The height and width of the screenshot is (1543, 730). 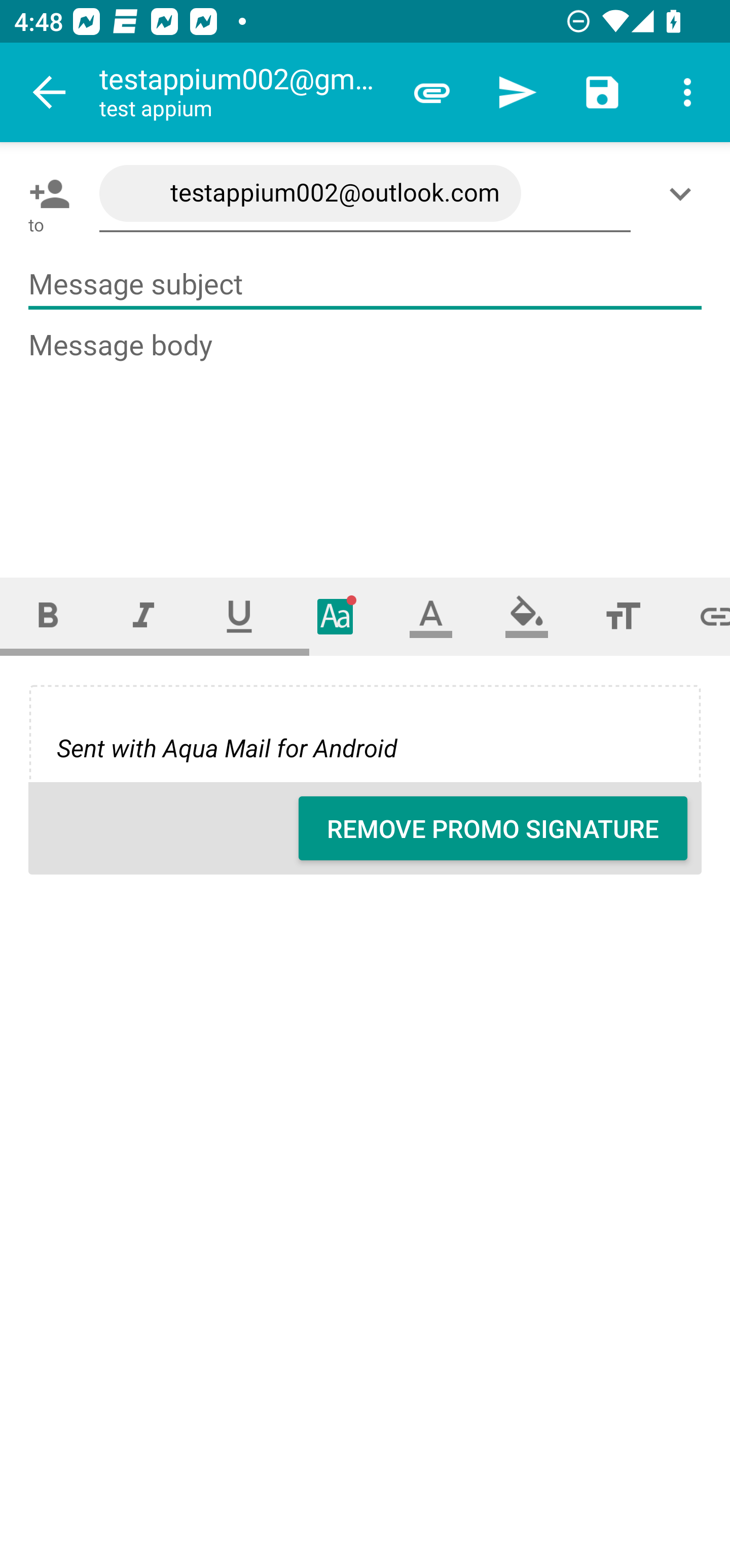 I want to click on testappium002@outlook.com, , so click(x=365, y=194).